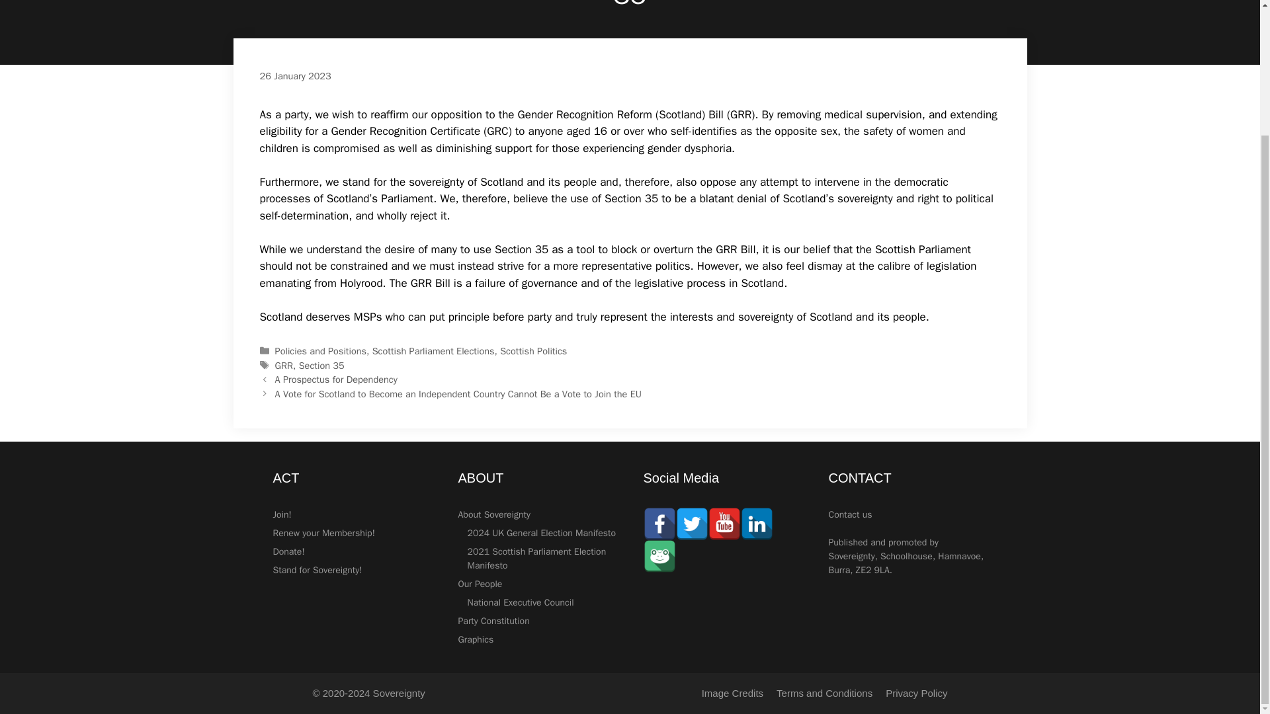  I want to click on Contact us, so click(849, 514).